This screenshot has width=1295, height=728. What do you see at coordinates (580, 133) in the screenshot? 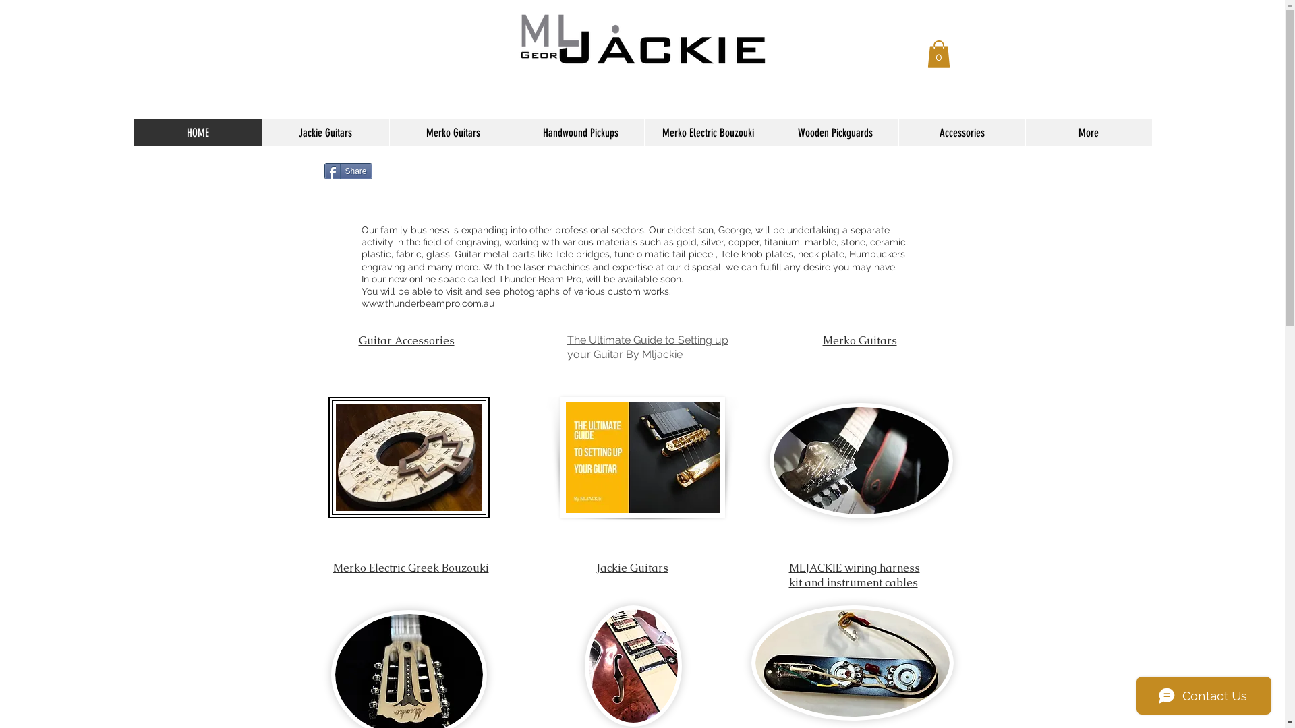
I see `Handwound Pickups` at bounding box center [580, 133].